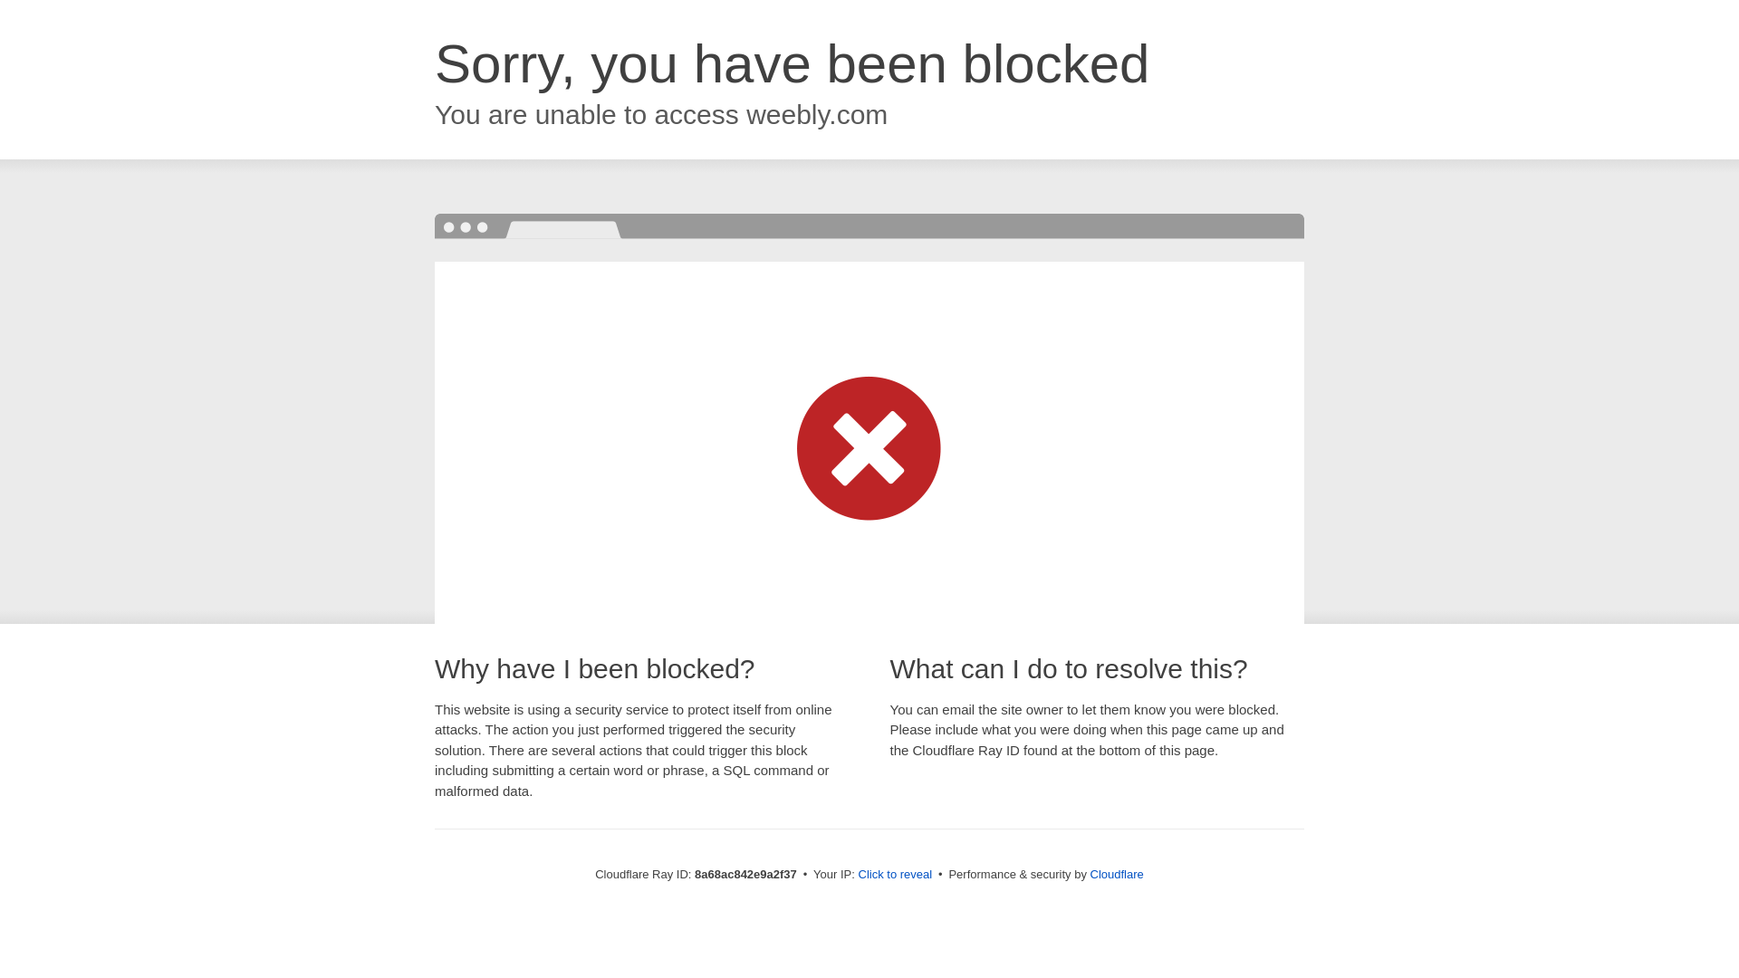 This screenshot has height=978, width=1739. Describe the element at coordinates (1117, 874) in the screenshot. I see `Cloudflare` at that location.